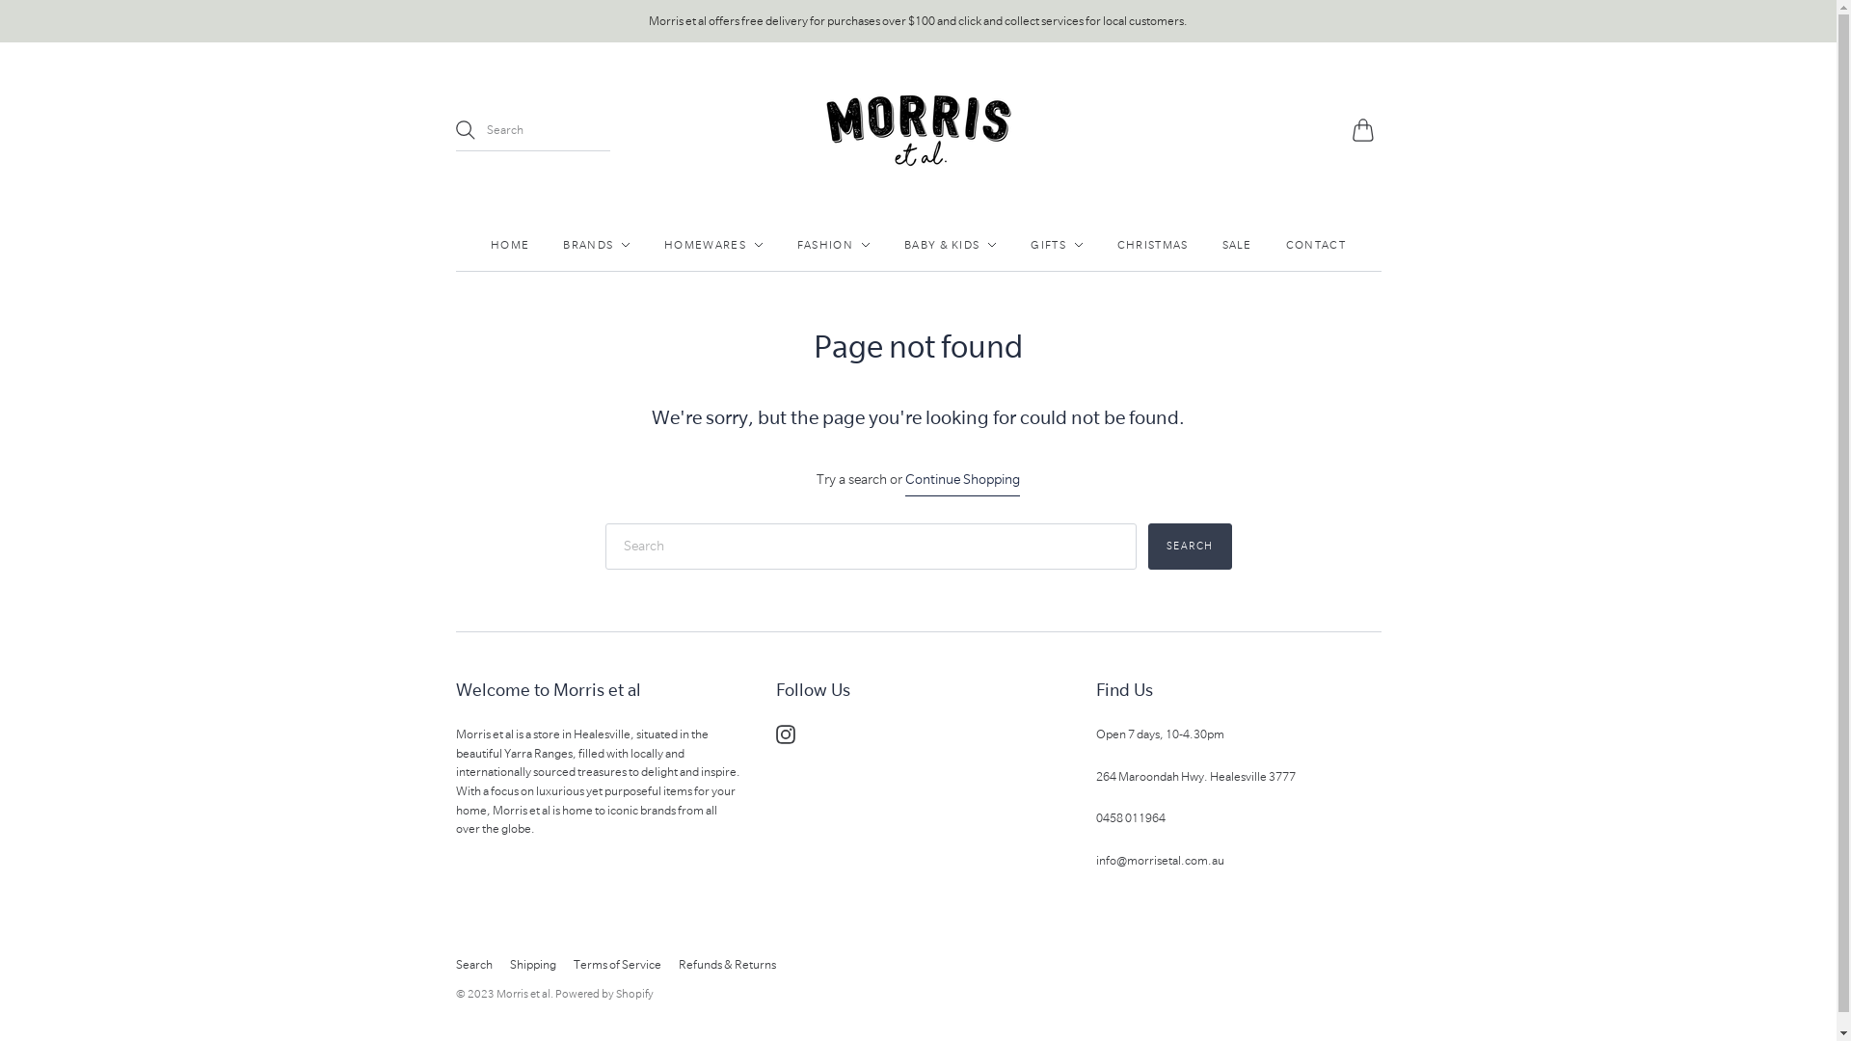 This screenshot has width=1851, height=1041. I want to click on Cart, so click(1366, 130).